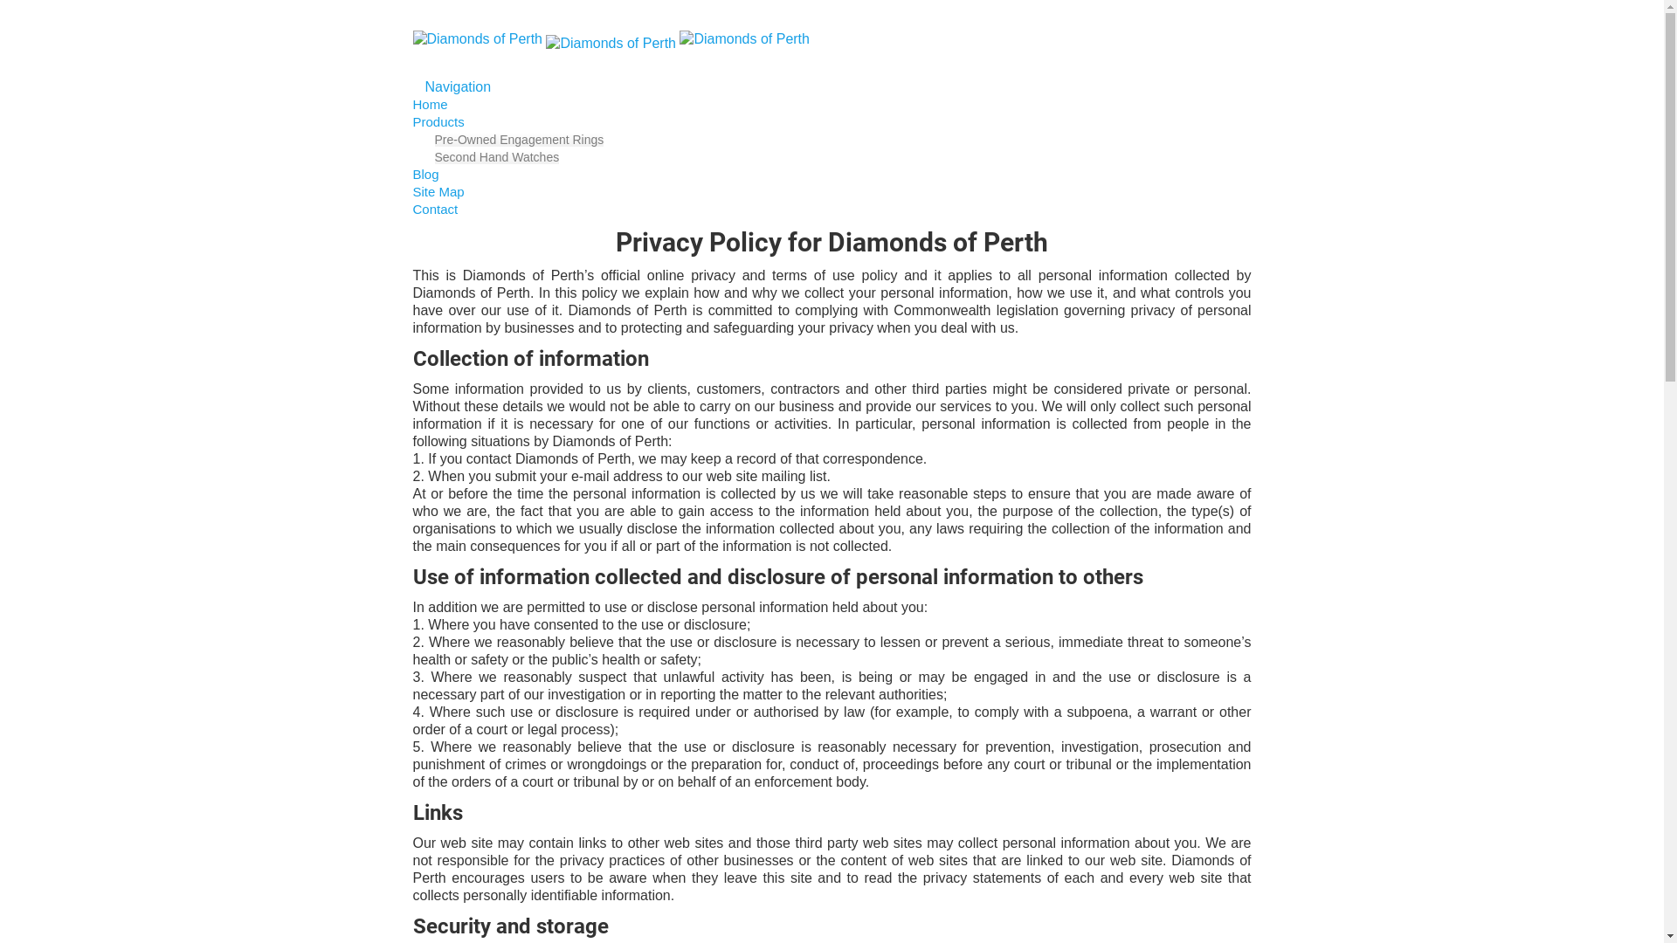 The width and height of the screenshot is (1677, 943). I want to click on Contact, so click(435, 210).